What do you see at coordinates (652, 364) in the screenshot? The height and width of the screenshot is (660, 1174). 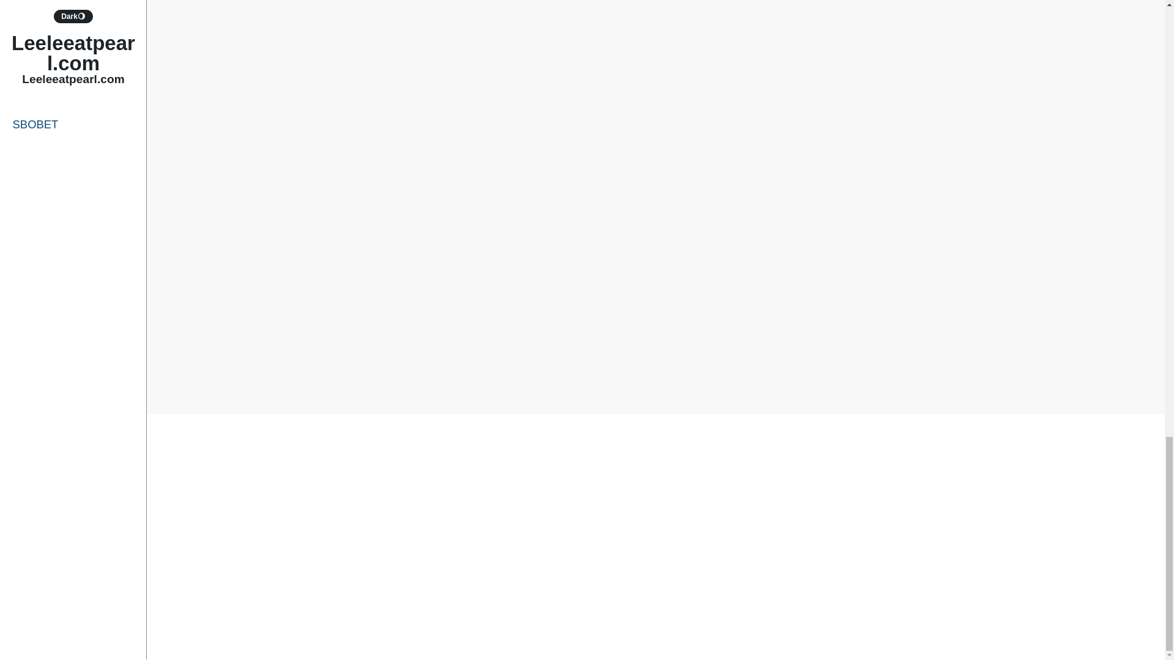 I see `keluaran togel sidney` at bounding box center [652, 364].